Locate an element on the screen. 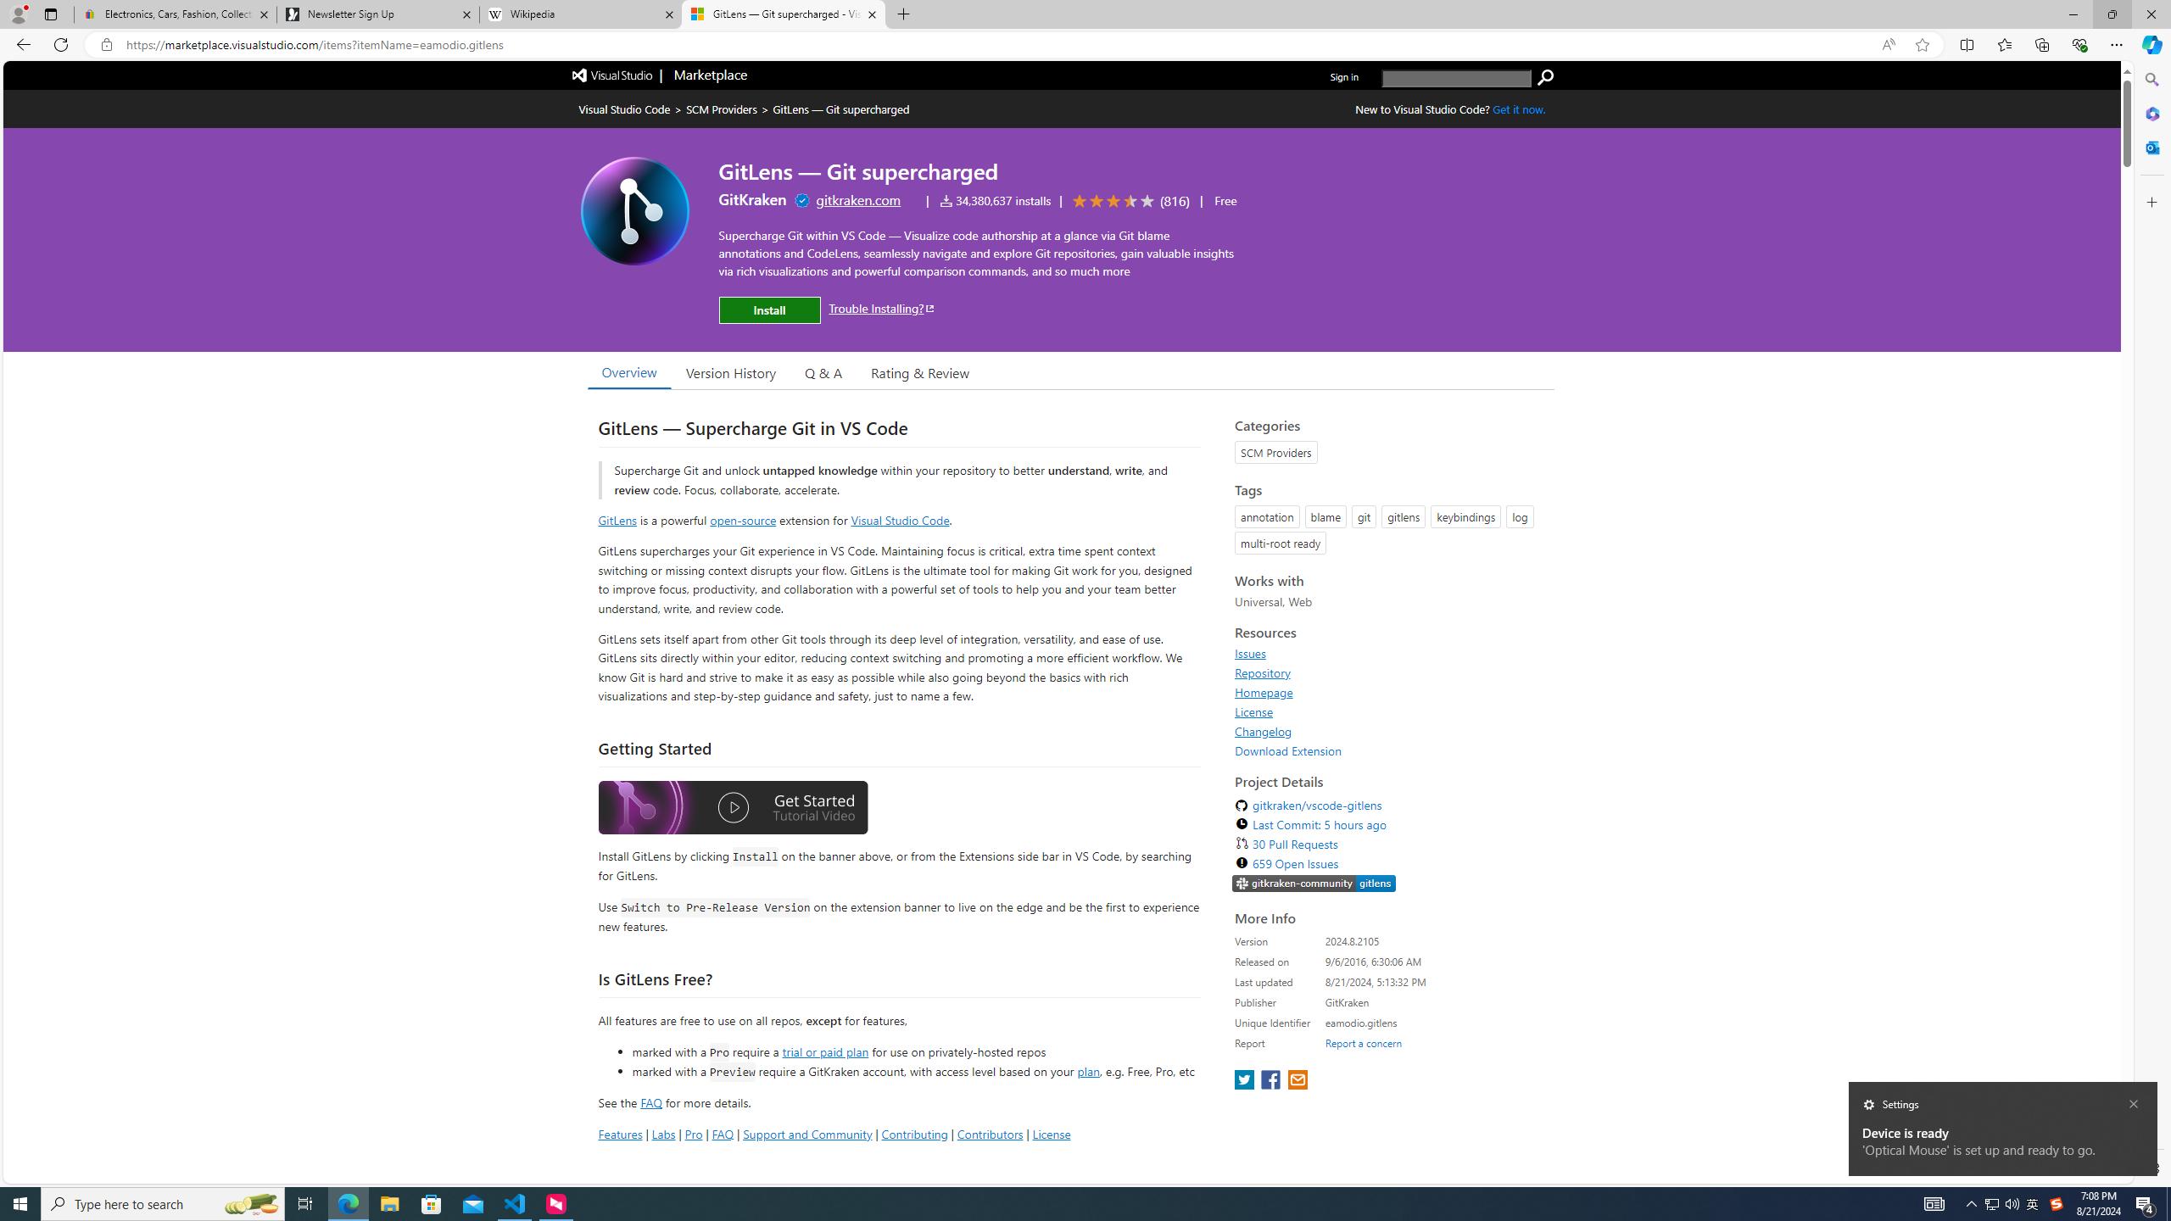 The width and height of the screenshot is (2171, 1221). Issues is located at coordinates (1389, 653).